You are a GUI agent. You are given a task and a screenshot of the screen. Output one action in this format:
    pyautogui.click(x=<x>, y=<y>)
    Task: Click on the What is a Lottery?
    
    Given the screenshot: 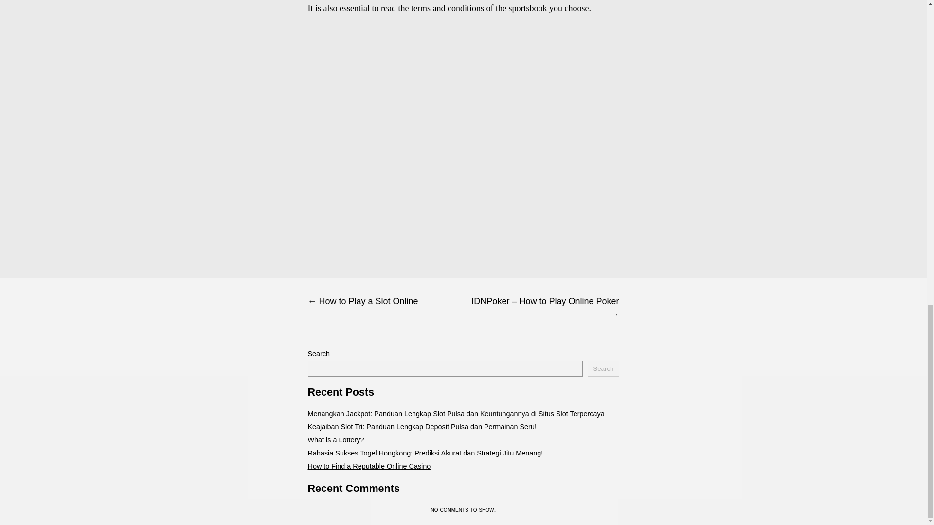 What is the action you would take?
    pyautogui.click(x=336, y=439)
    